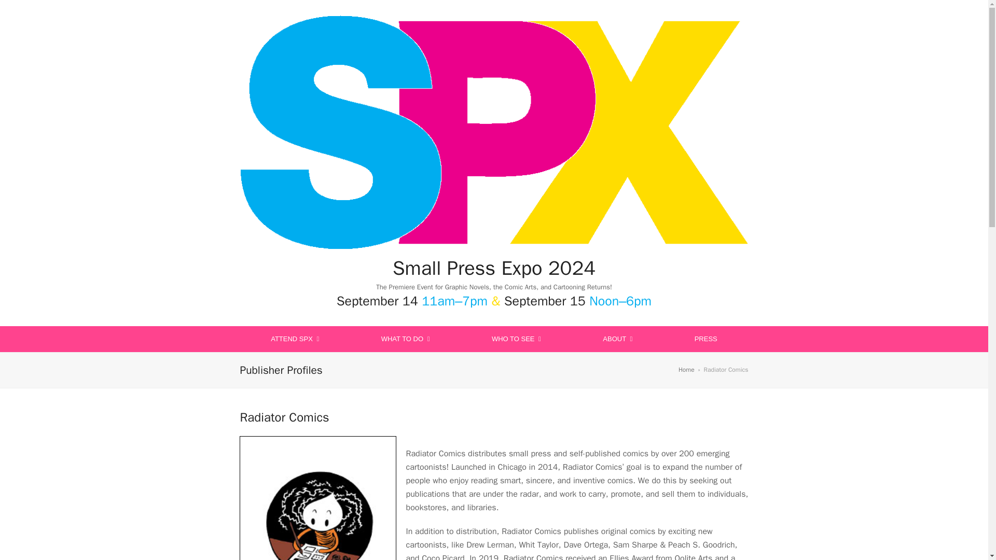  What do you see at coordinates (706, 339) in the screenshot?
I see `PRESS` at bounding box center [706, 339].